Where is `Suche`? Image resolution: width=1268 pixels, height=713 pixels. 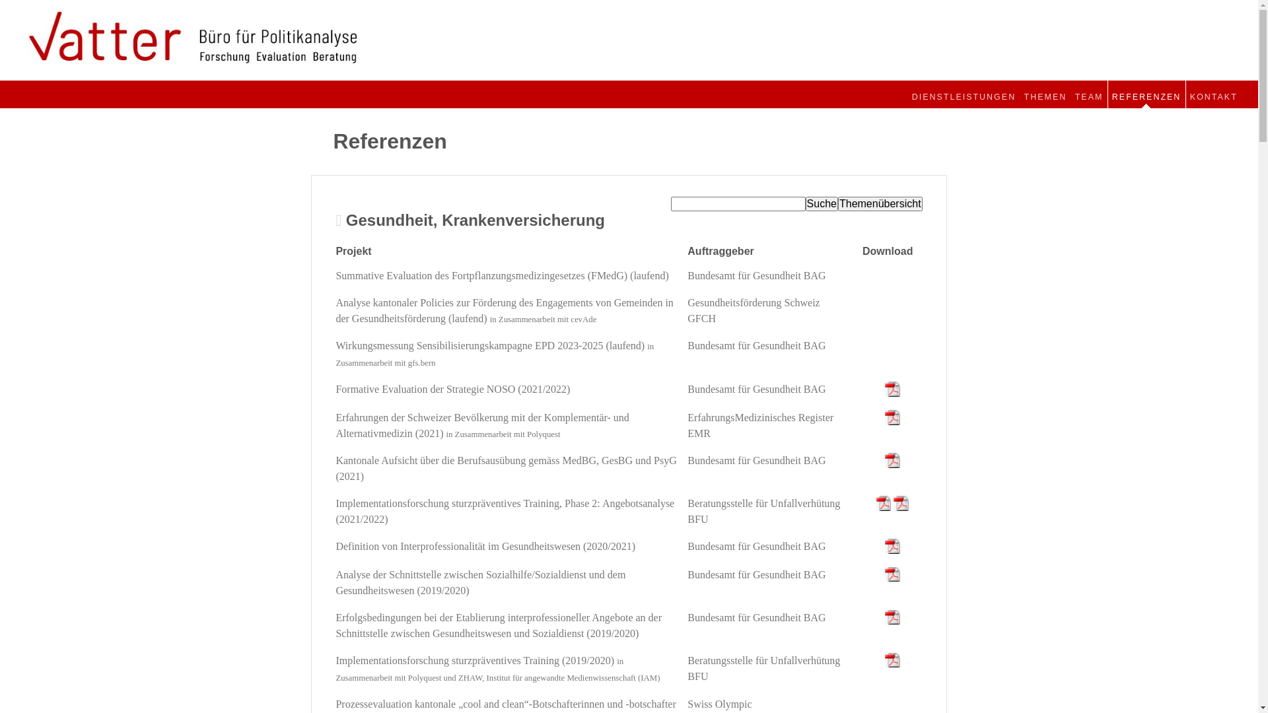 Suche is located at coordinates (822, 204).